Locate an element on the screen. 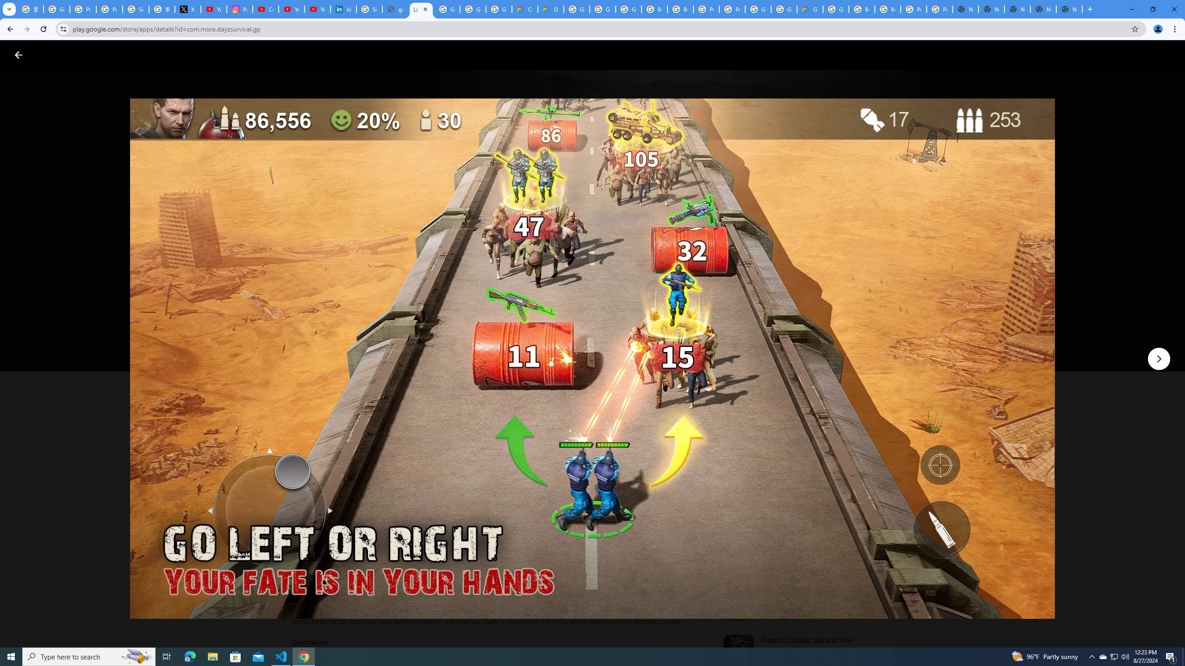 The image size is (1185, 666). Add to wishlist is located at coordinates (470, 344).